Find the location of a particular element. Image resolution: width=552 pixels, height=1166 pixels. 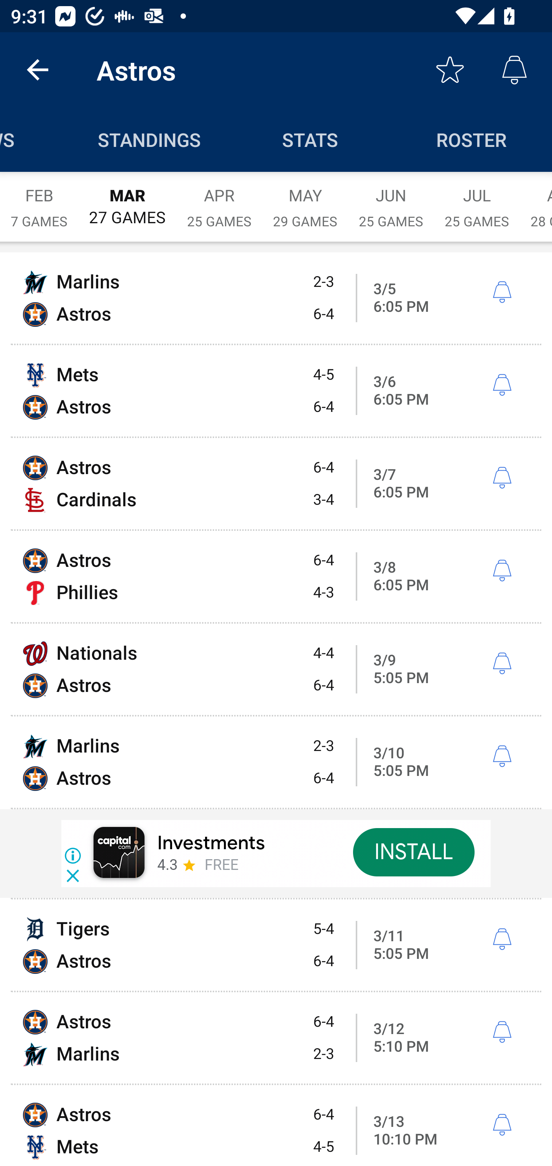

Standings STANDINGS is located at coordinates (149, 139).